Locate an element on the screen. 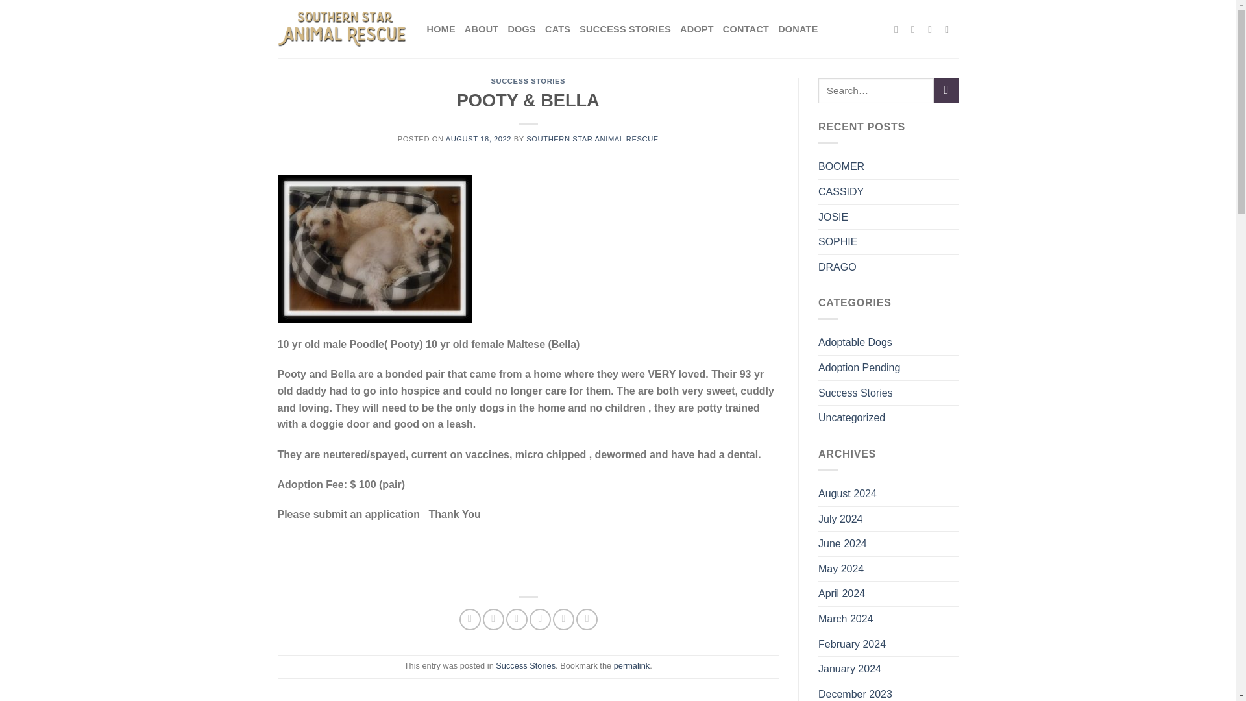  Success Stories is located at coordinates (526, 665).